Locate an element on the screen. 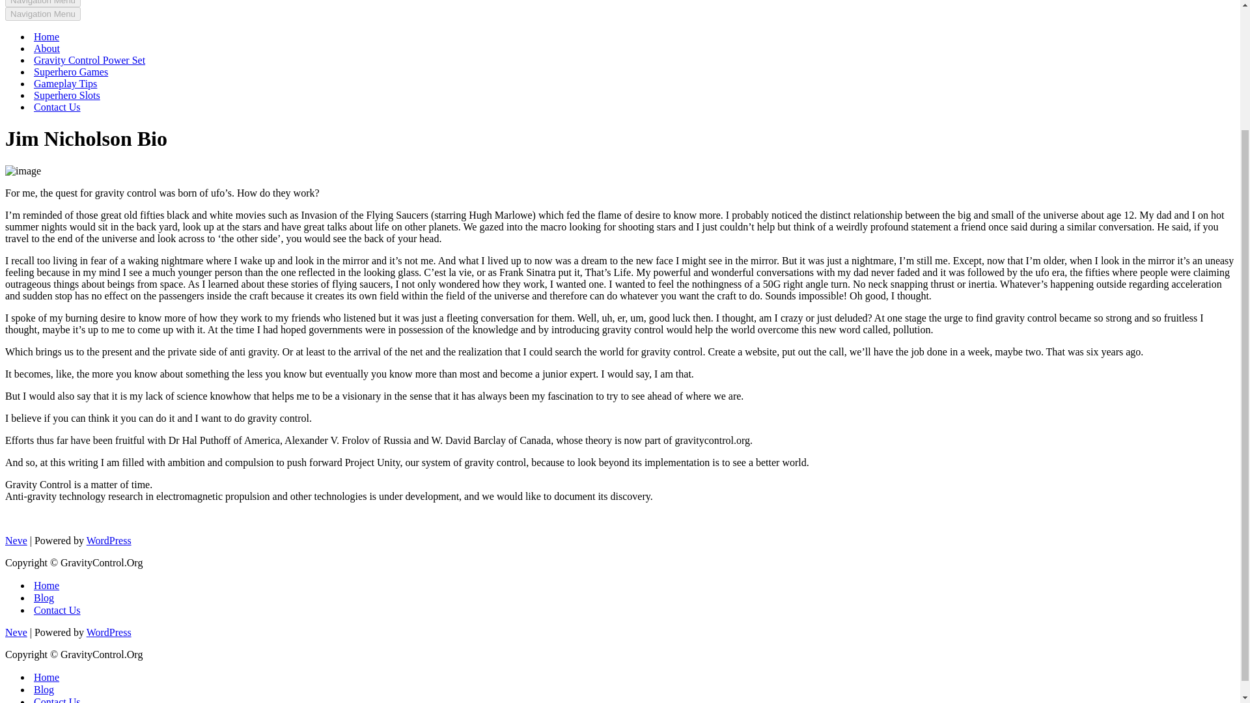 The height and width of the screenshot is (703, 1250). Neve is located at coordinates (16, 632).